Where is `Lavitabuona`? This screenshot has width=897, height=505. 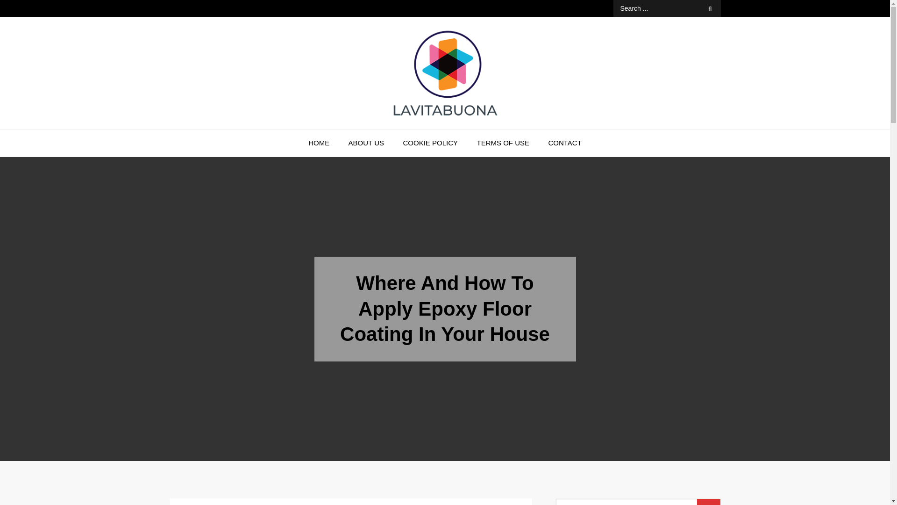
Lavitabuona is located at coordinates (227, 132).